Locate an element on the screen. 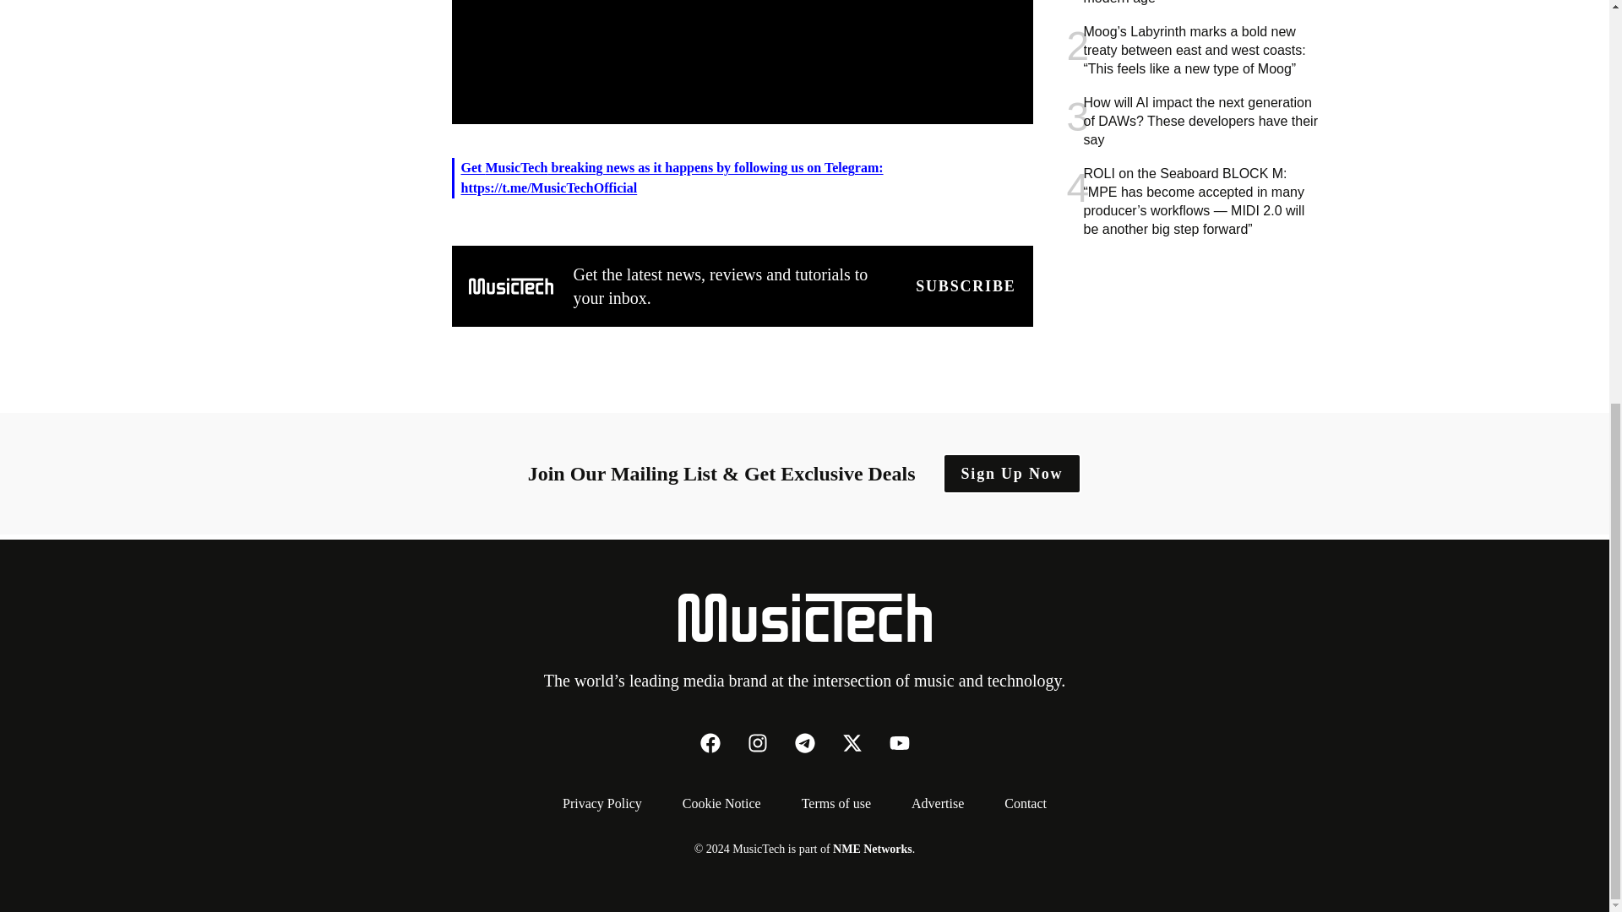 Image resolution: width=1622 pixels, height=912 pixels. Join our mailing list is located at coordinates (965, 286).